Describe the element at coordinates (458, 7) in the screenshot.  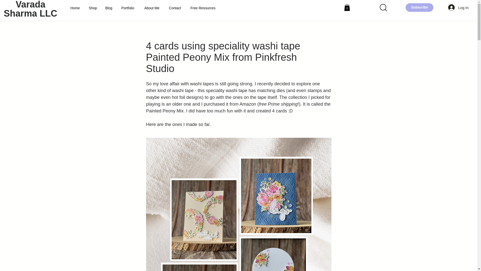
I see `Log In` at that location.